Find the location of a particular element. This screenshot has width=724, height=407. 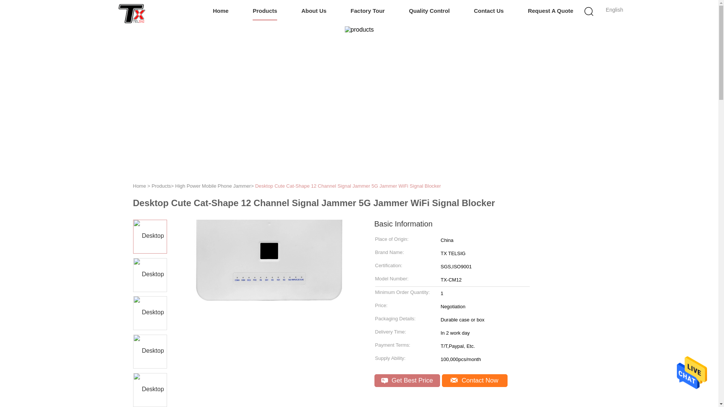

Request A Quote is located at coordinates (551, 11).